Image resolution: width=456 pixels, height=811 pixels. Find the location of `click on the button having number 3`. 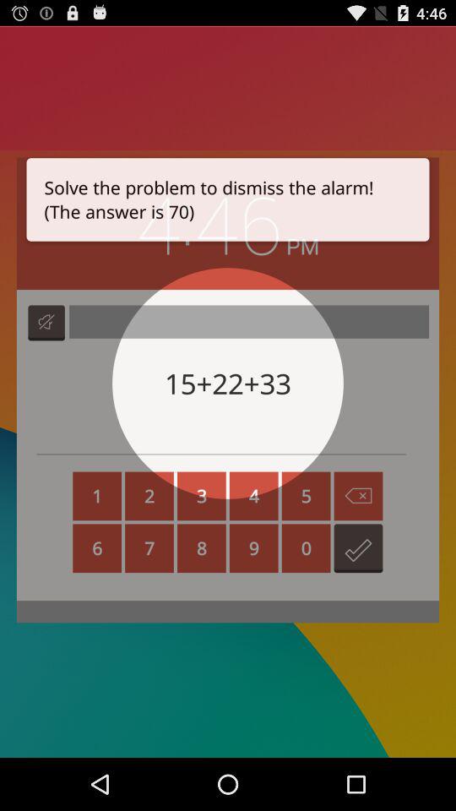

click on the button having number 3 is located at coordinates (201, 495).